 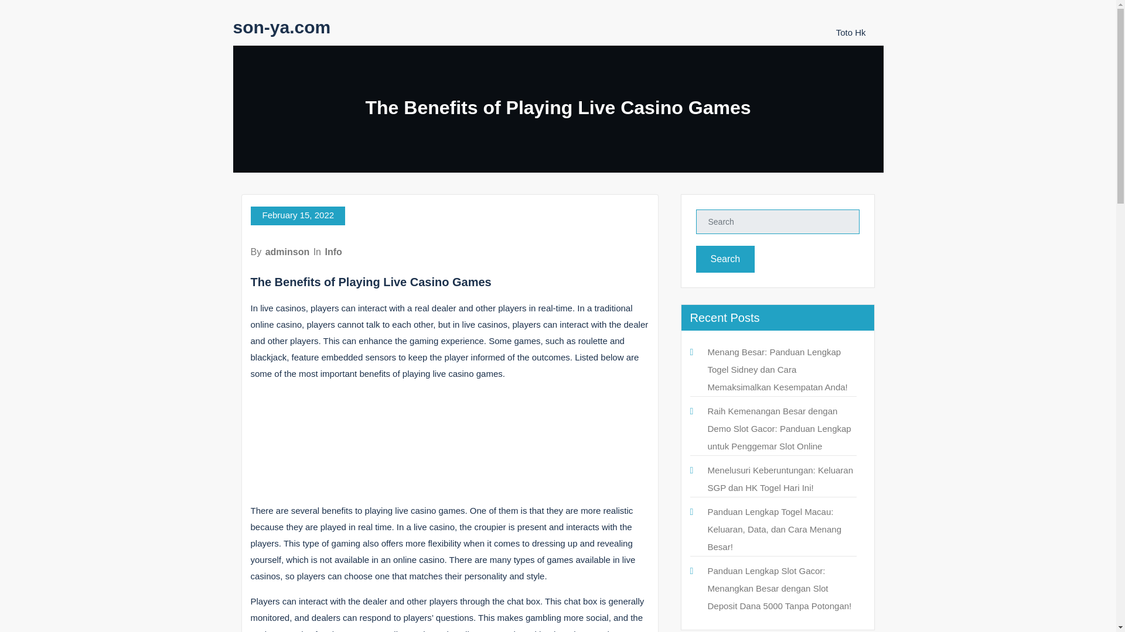 I want to click on Info, so click(x=333, y=252).